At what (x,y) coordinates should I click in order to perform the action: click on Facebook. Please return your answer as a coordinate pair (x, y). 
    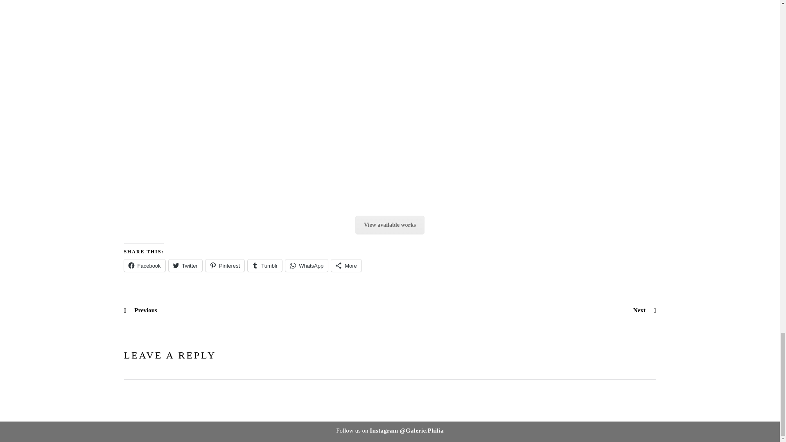
    Looking at the image, I should click on (144, 265).